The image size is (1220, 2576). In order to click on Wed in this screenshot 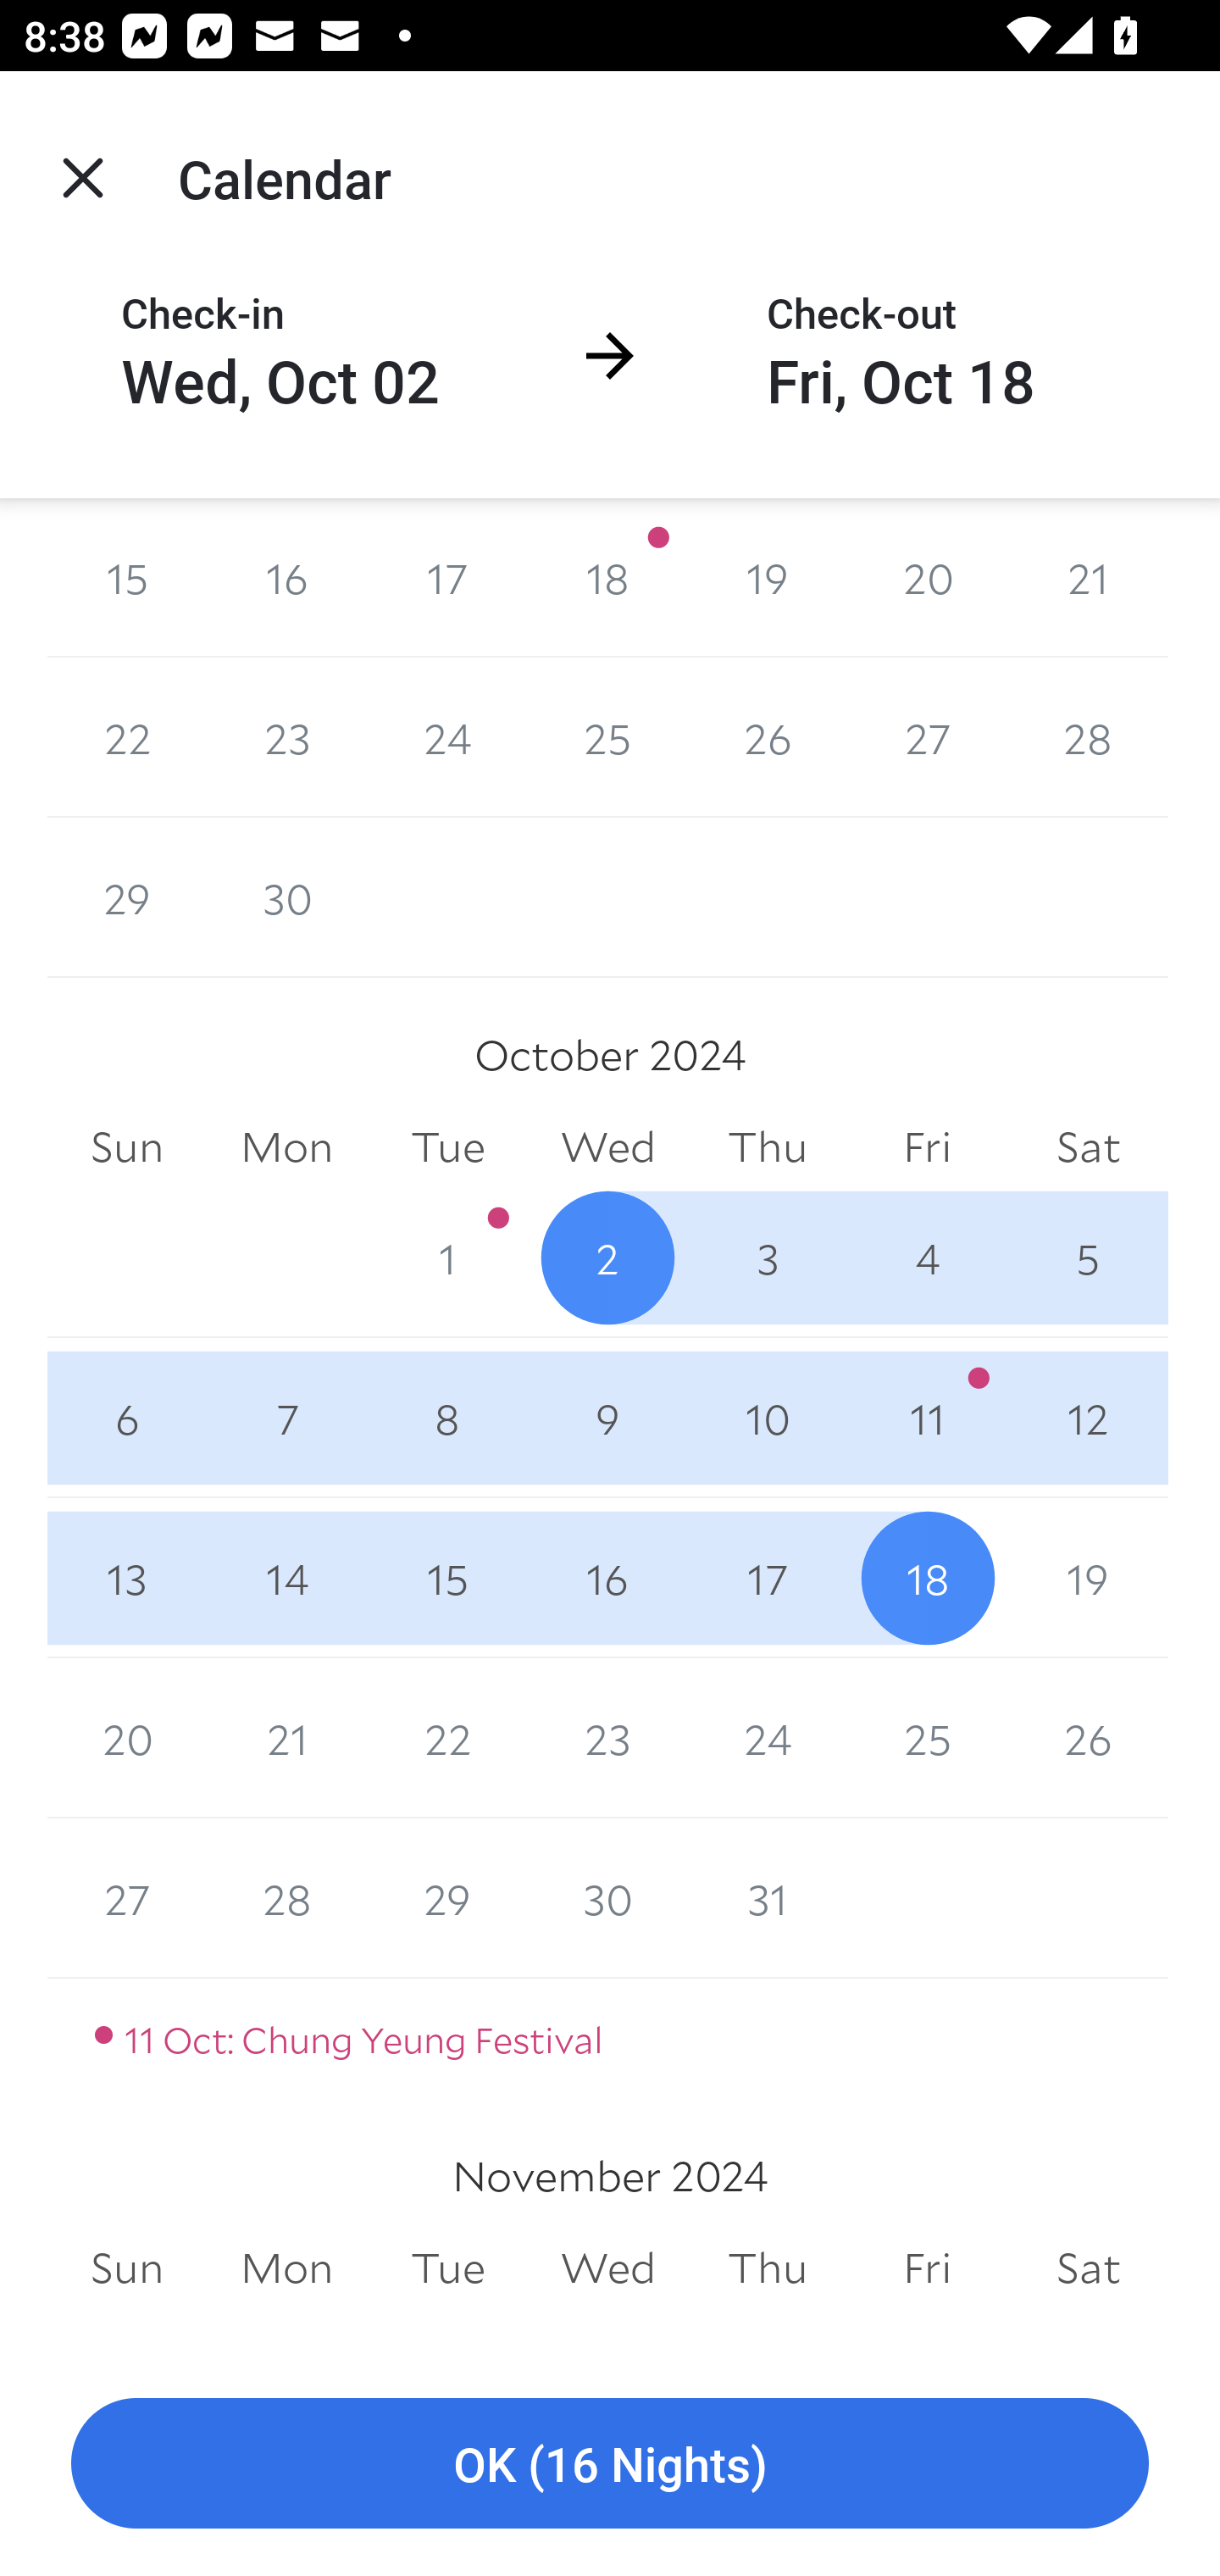, I will do `click(608, 1147)`.